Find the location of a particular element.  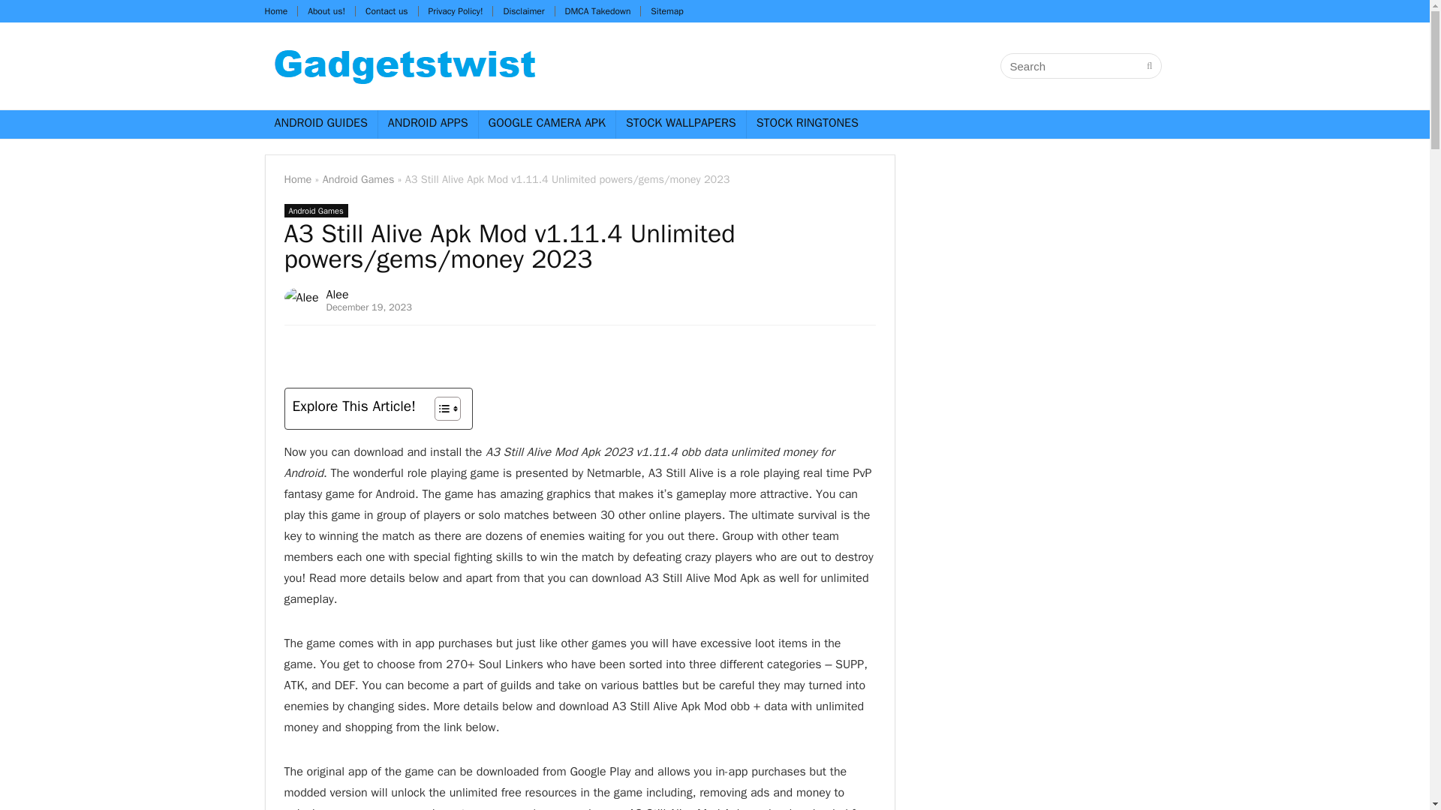

Alee is located at coordinates (338, 294).